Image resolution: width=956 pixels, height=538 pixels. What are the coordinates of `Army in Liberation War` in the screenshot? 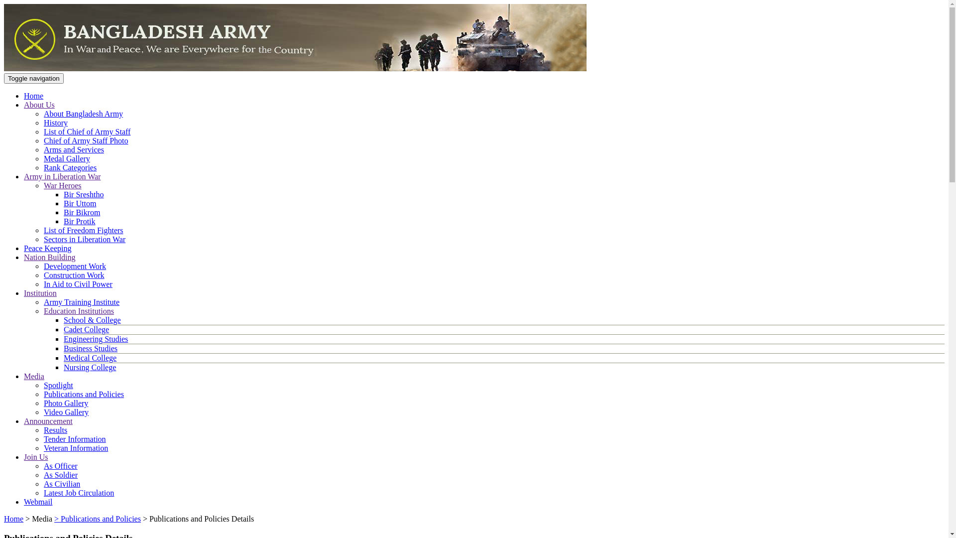 It's located at (62, 176).